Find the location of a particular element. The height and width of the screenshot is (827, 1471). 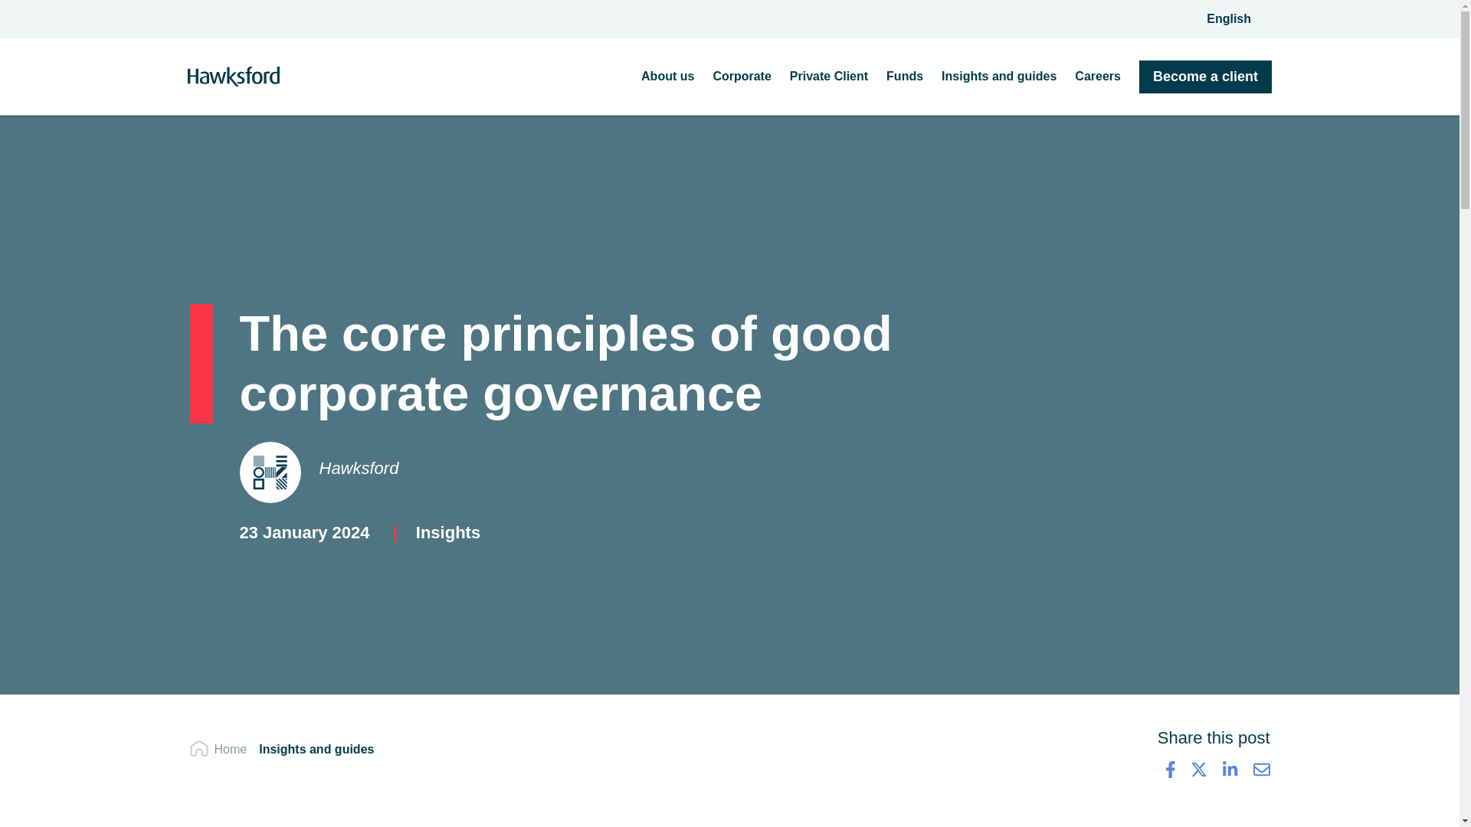

About us is located at coordinates (668, 76).